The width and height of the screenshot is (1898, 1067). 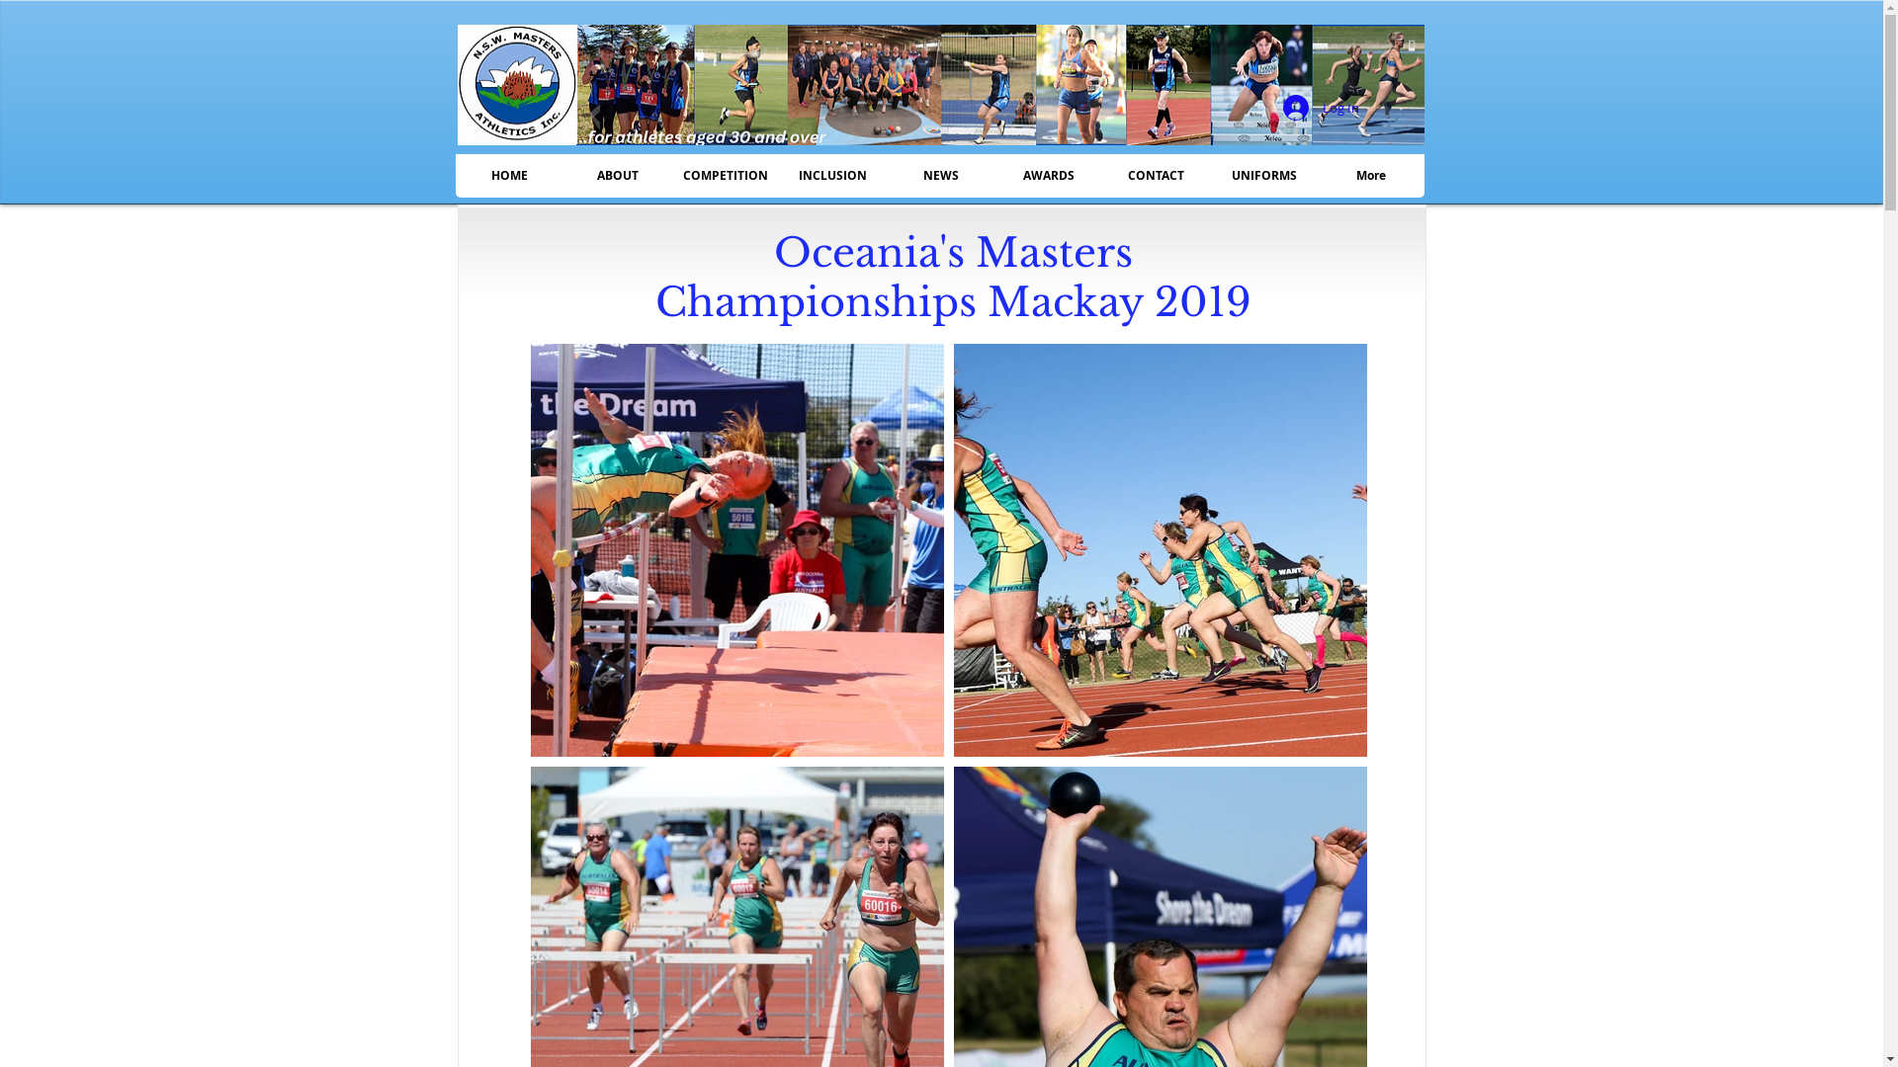 I want to click on CONTACT, so click(x=1155, y=176).